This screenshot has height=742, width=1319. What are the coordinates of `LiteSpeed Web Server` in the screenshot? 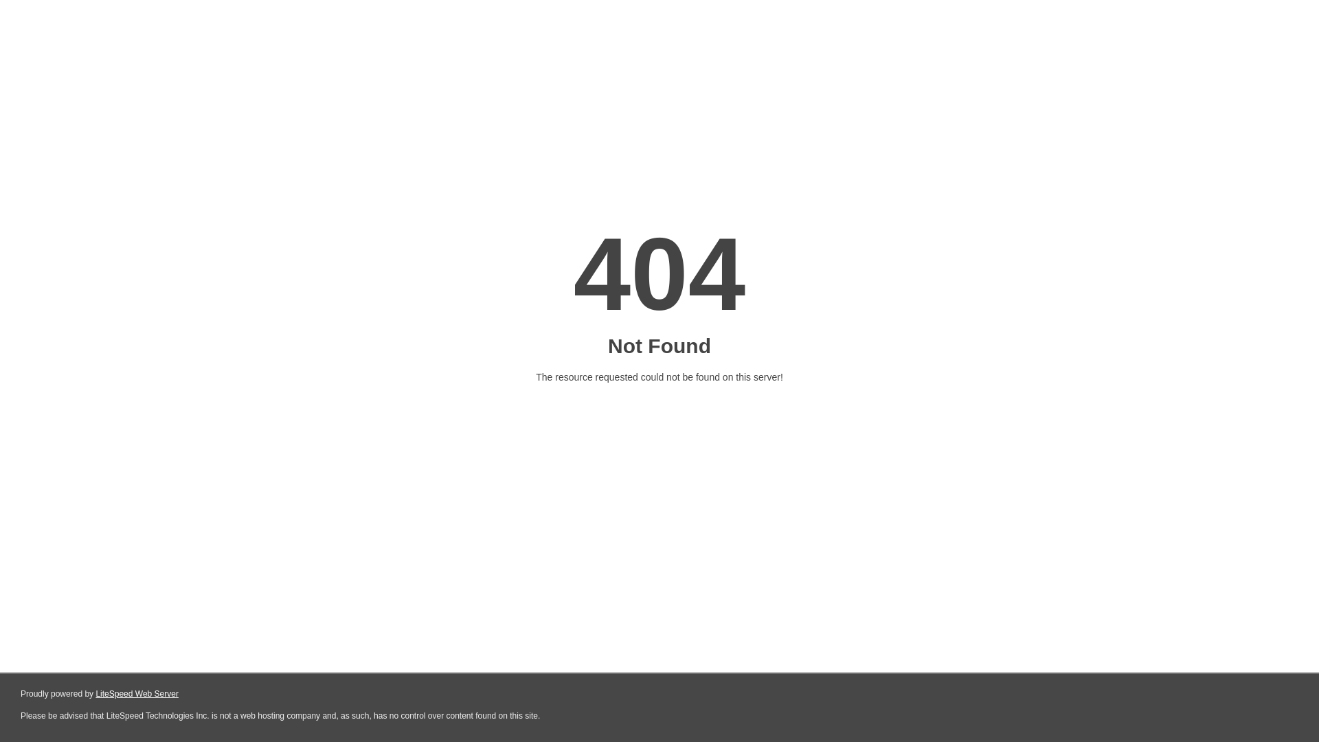 It's located at (137, 694).